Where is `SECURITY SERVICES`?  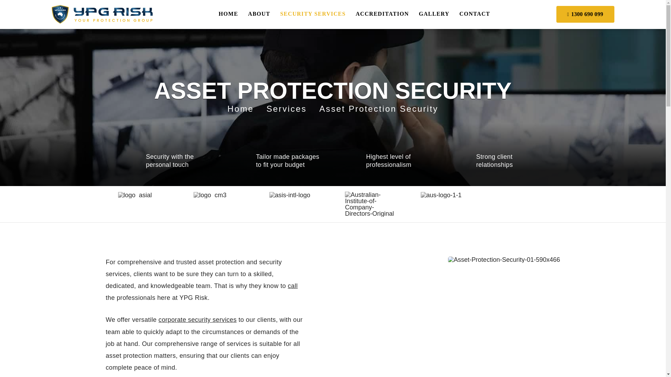
SECURITY SERVICES is located at coordinates (313, 15).